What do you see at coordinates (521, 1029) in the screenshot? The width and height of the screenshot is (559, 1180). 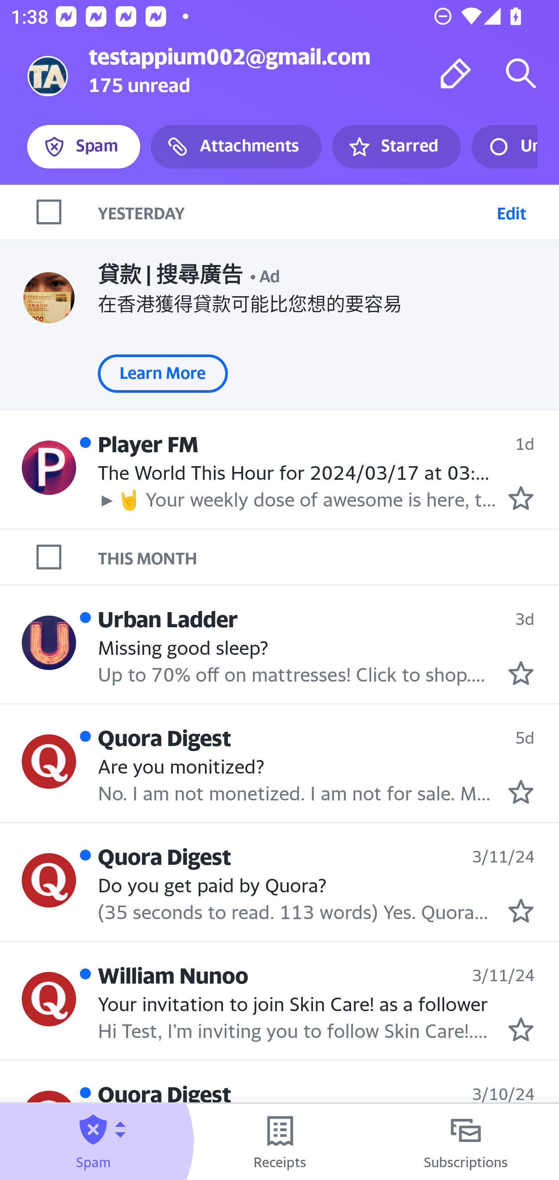 I see `Mark as starred.` at bounding box center [521, 1029].